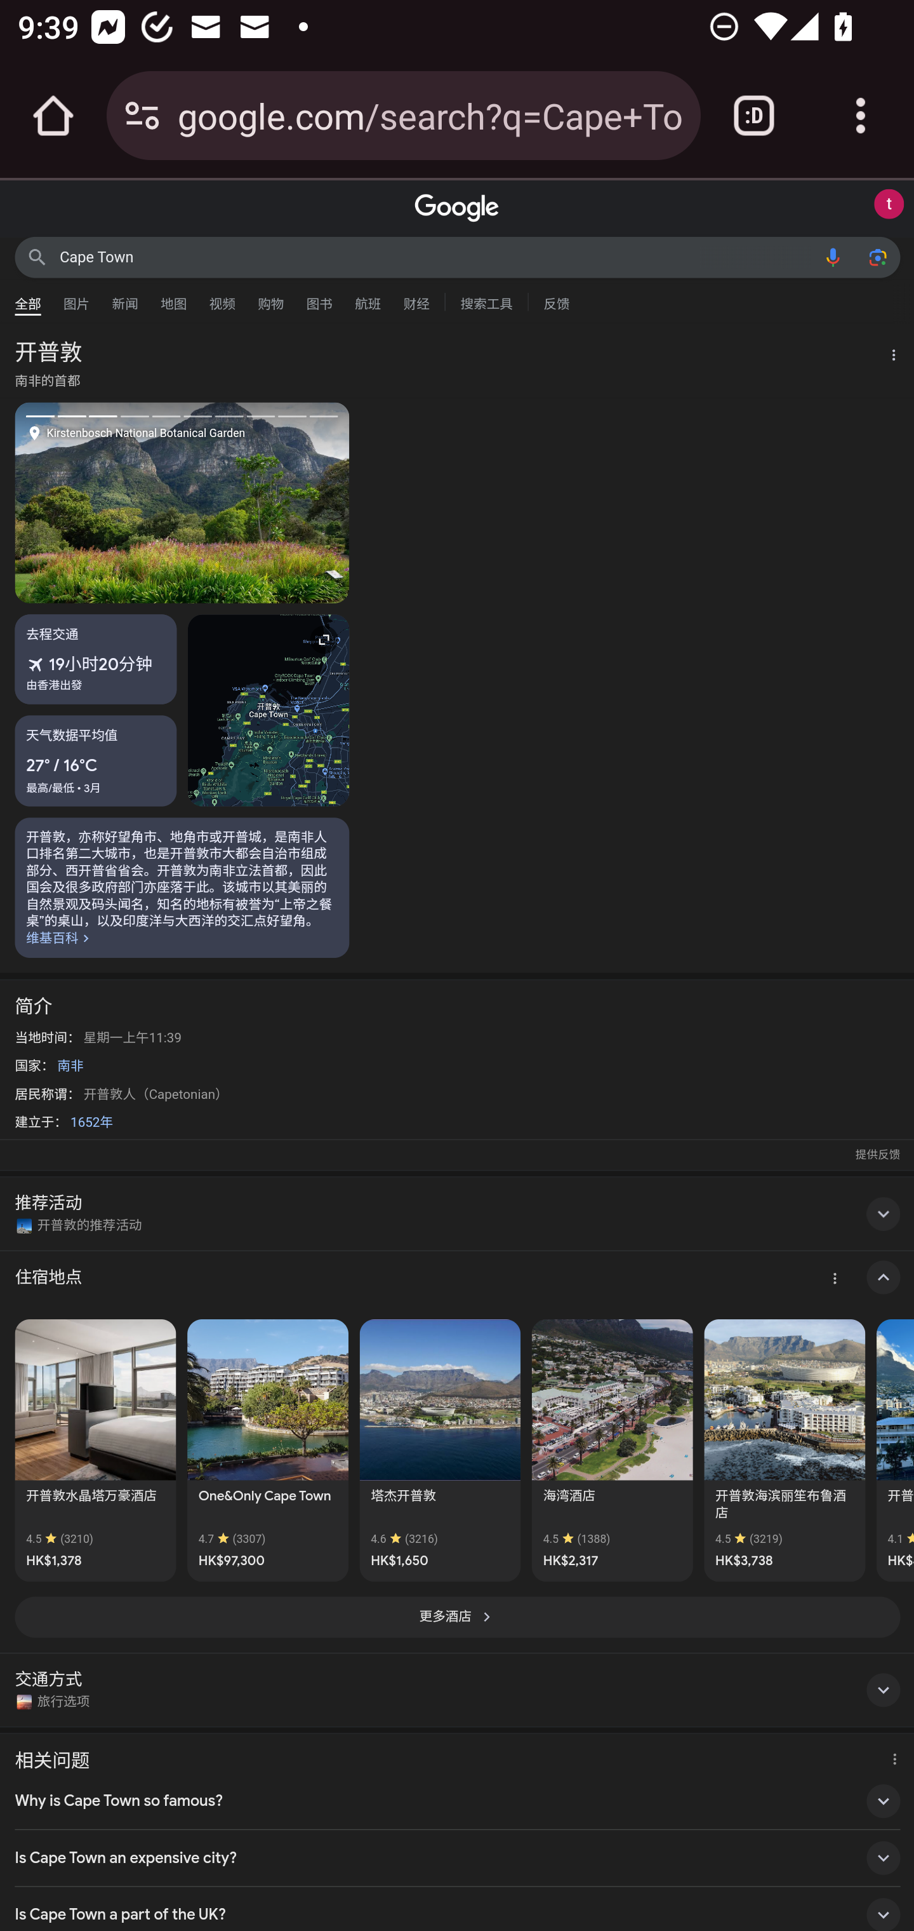  What do you see at coordinates (53, 116) in the screenshot?
I see `Open the home page` at bounding box center [53, 116].